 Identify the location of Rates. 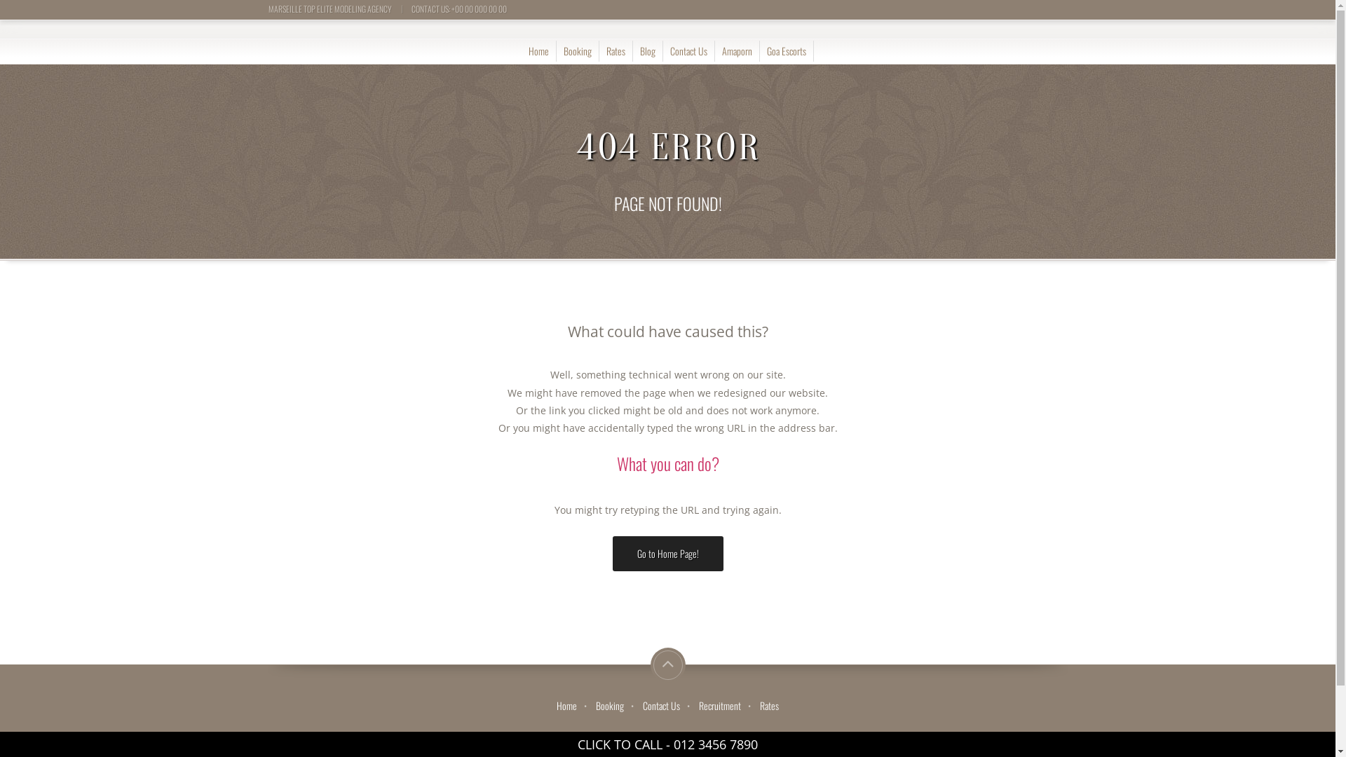
(770, 705).